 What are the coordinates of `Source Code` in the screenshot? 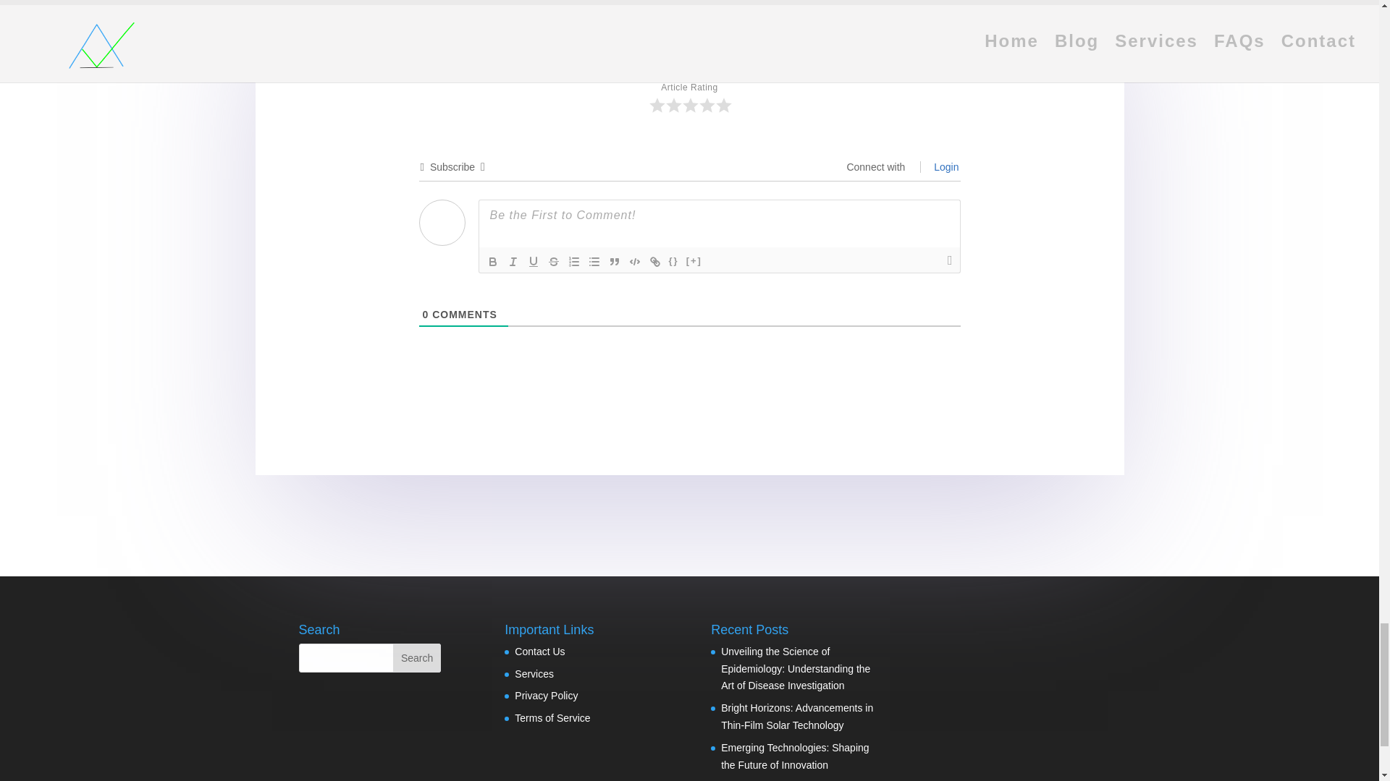 It's located at (673, 261).